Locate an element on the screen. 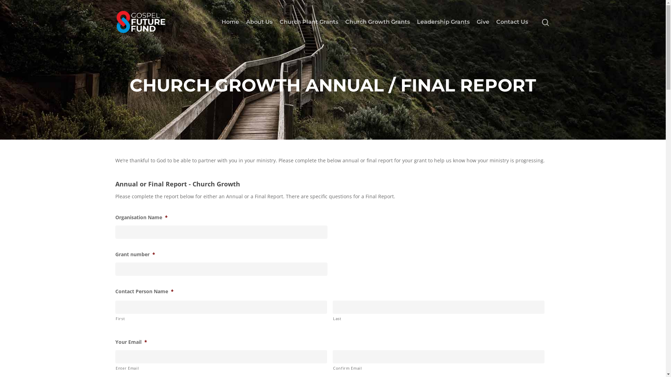  About Us is located at coordinates (259, 22).